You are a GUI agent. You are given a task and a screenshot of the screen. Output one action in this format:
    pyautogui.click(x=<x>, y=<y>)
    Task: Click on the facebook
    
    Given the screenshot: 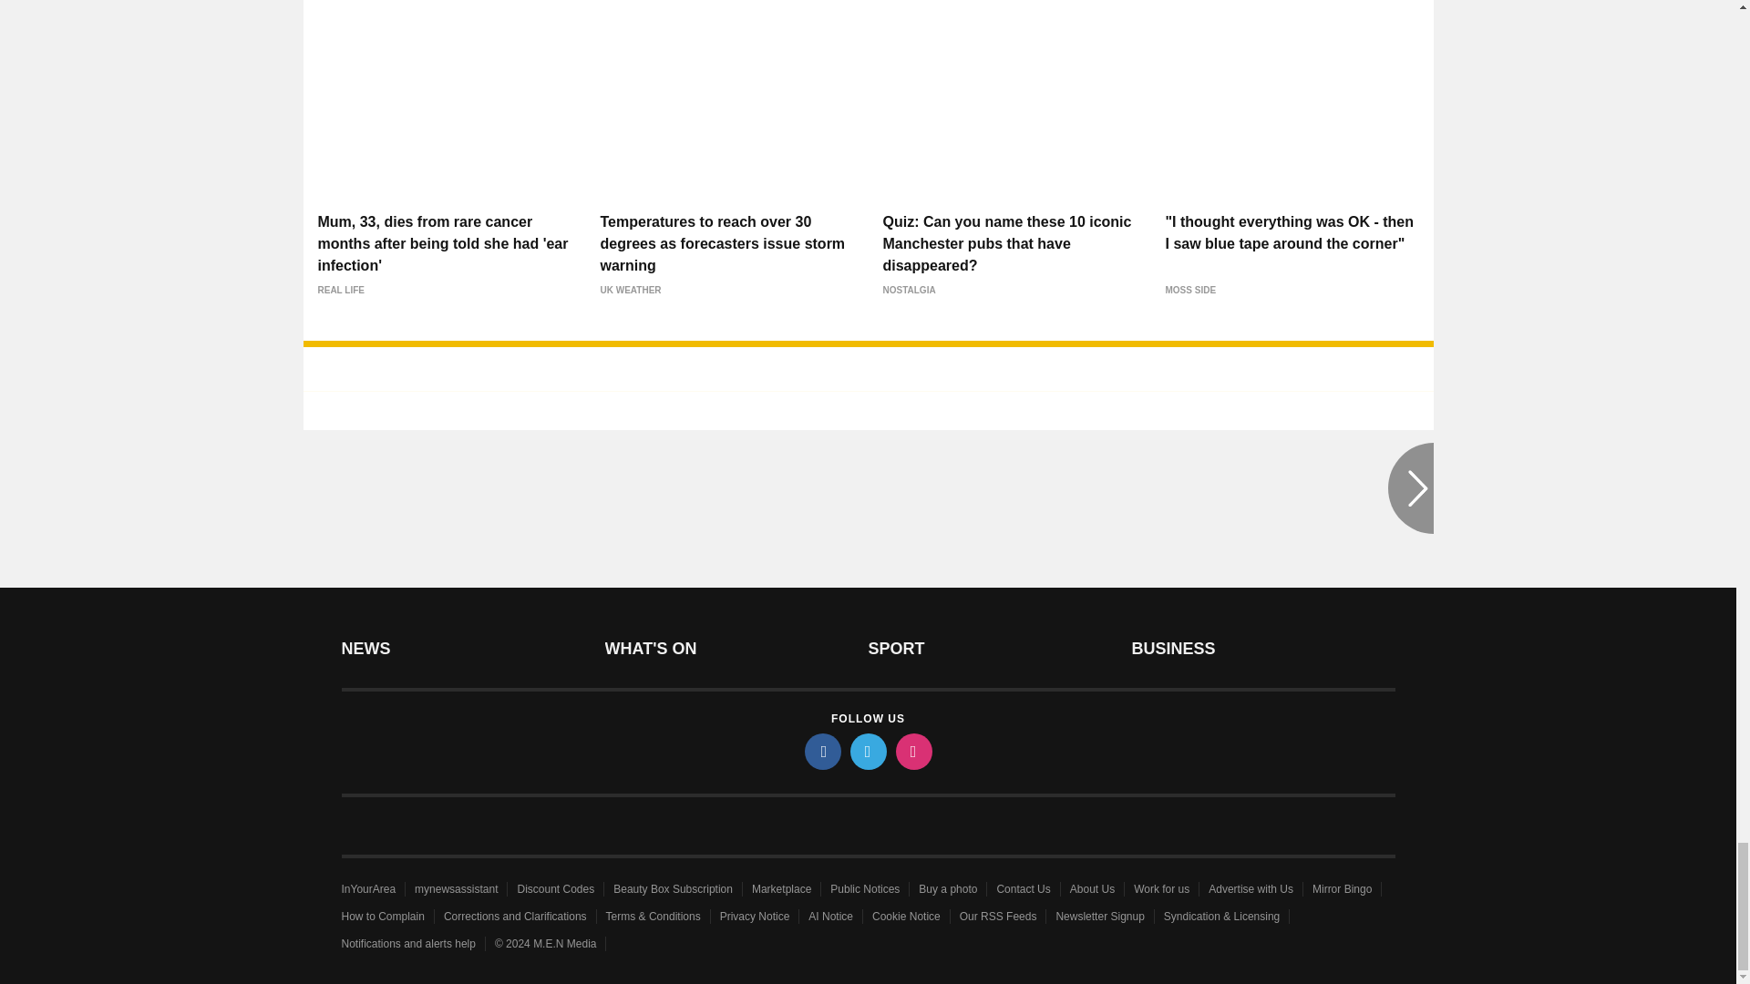 What is the action you would take?
    pyautogui.click(x=821, y=751)
    